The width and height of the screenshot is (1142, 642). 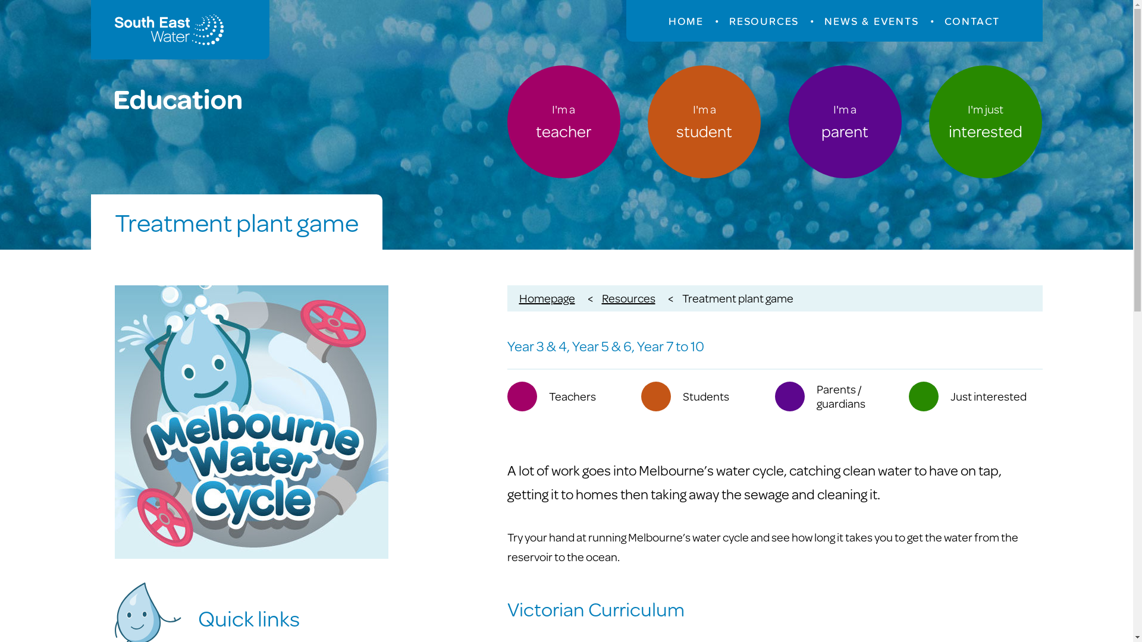 What do you see at coordinates (871, 21) in the screenshot?
I see `NEWS & EVENTS` at bounding box center [871, 21].